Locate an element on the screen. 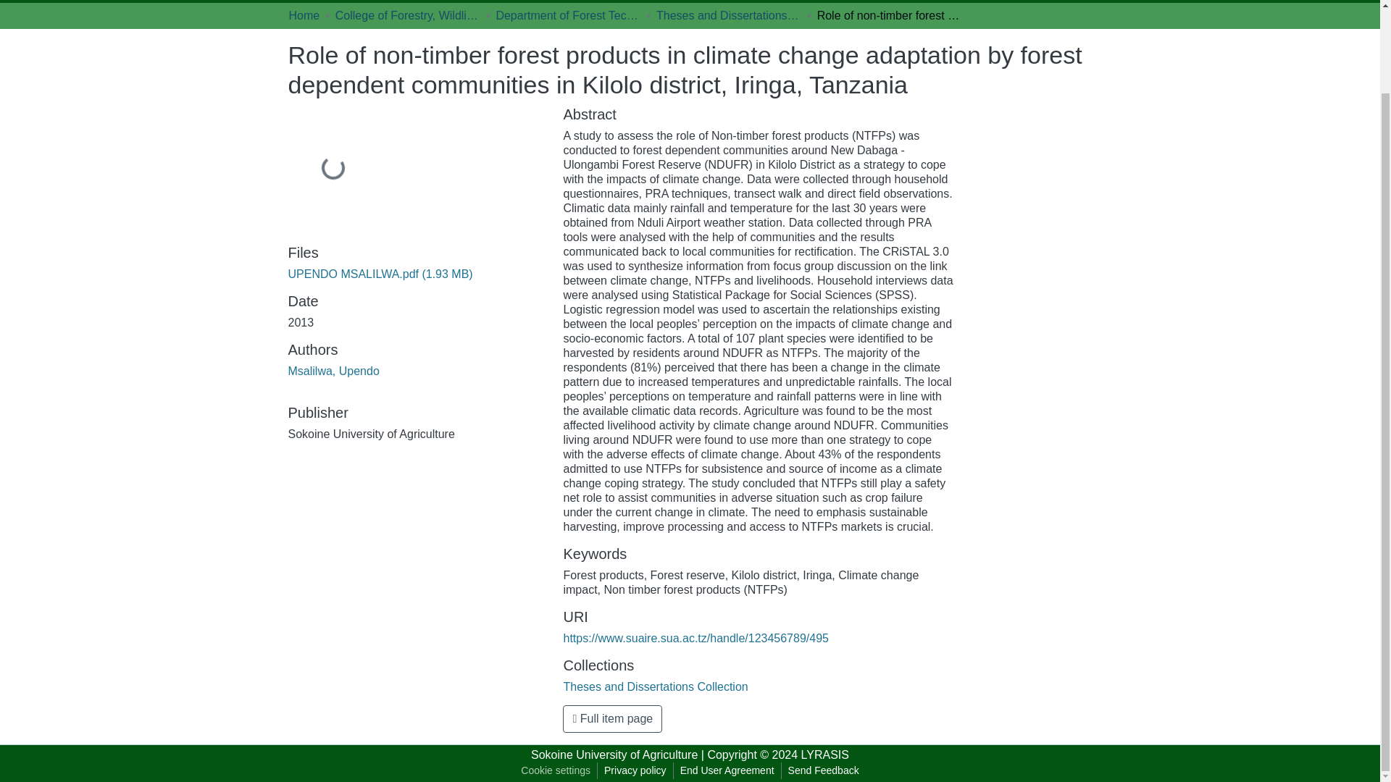  End User Agreement is located at coordinates (727, 770).